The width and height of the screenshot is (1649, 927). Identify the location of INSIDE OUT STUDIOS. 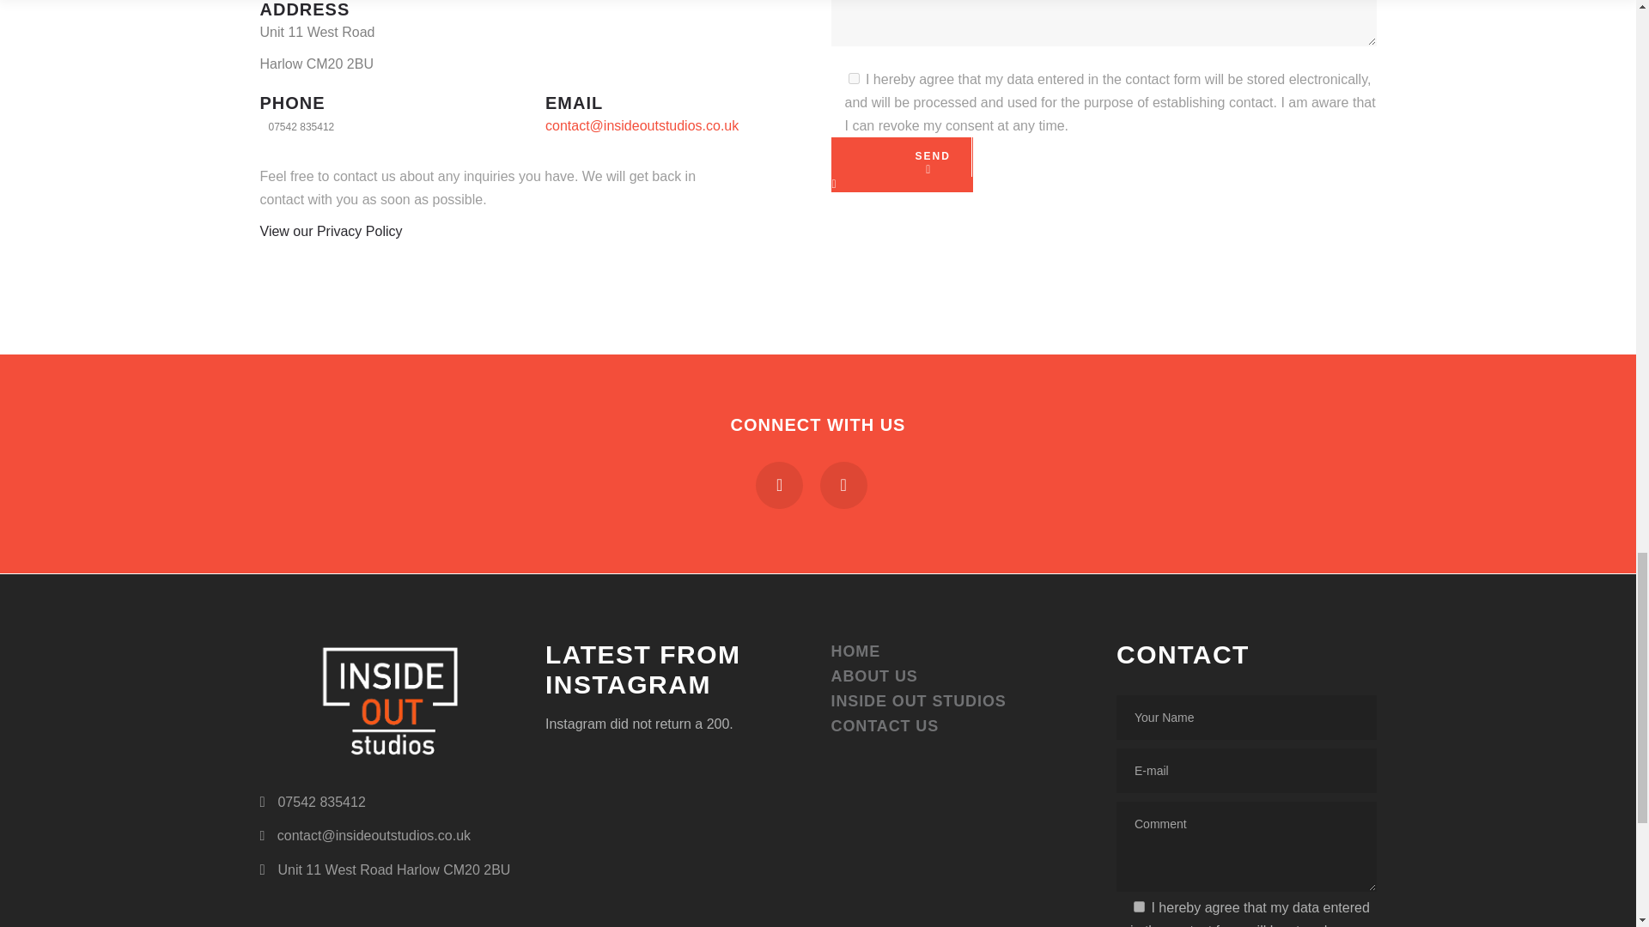
(918, 700).